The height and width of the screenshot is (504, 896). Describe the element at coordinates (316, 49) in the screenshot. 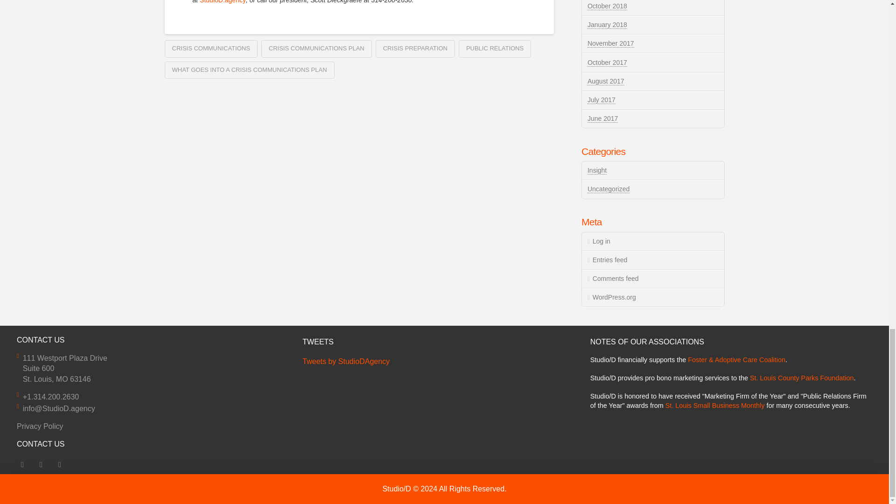

I see `CRISIS COMMUNICATIONS PLAN` at that location.